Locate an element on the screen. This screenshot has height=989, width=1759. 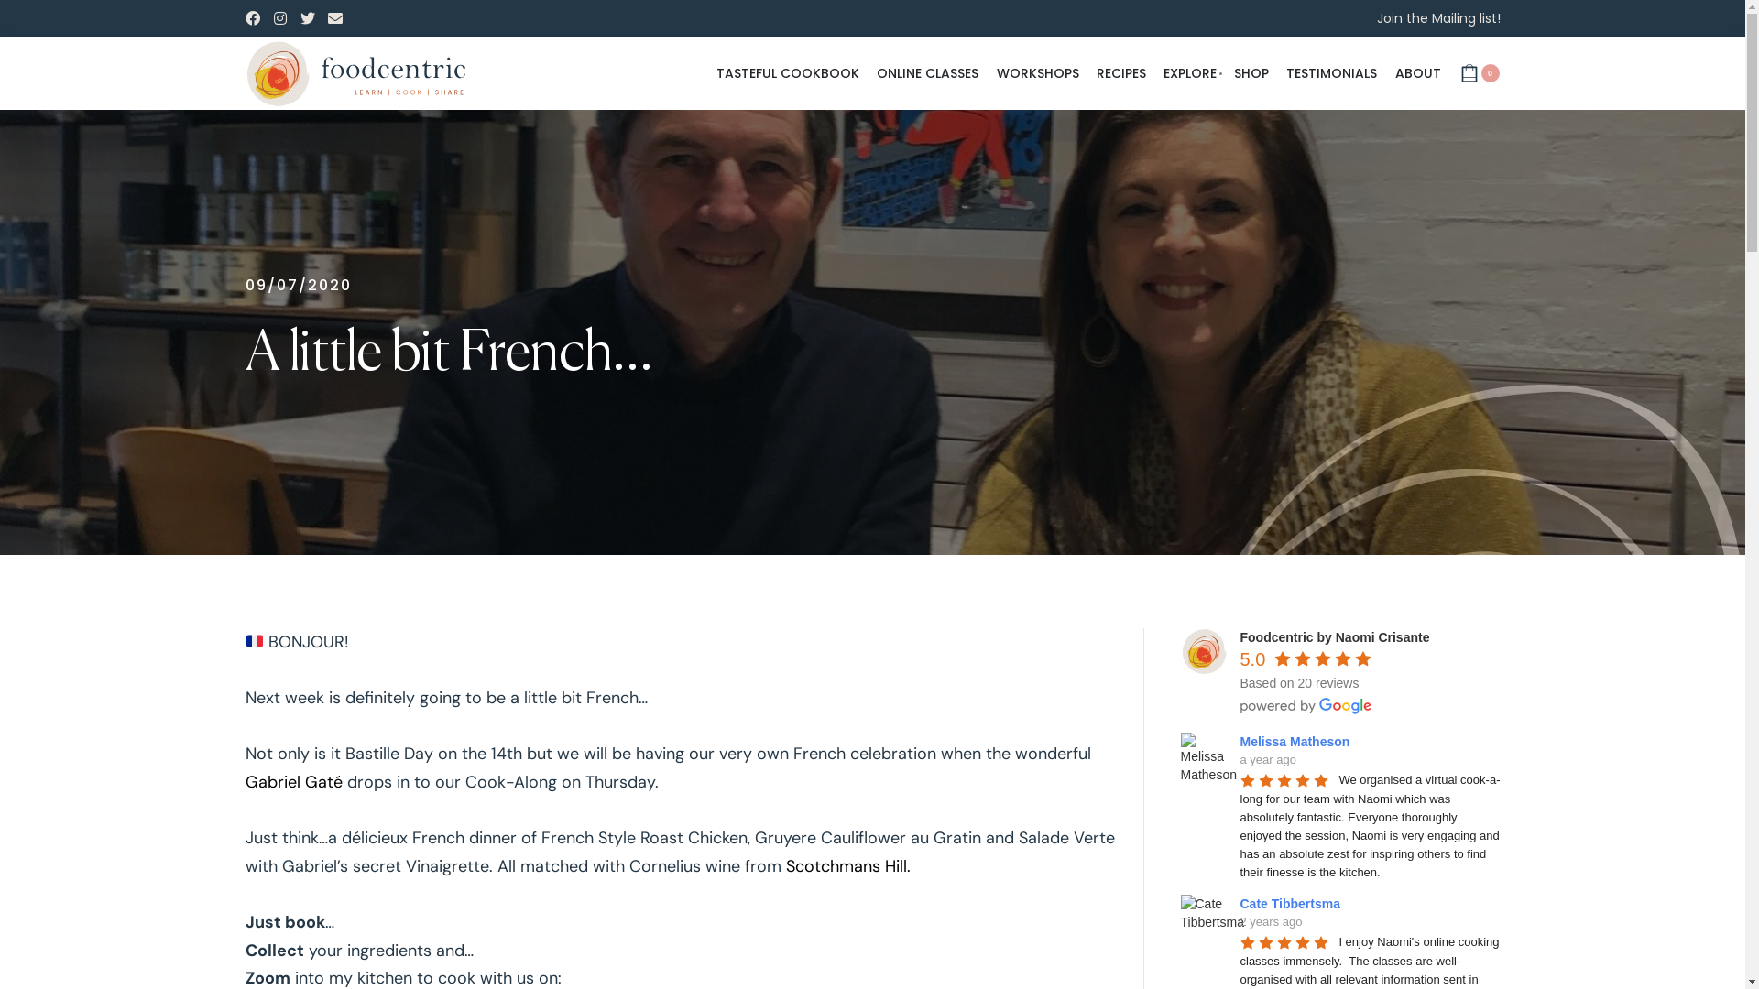
Melissa Matheson is located at coordinates (1298, 742).